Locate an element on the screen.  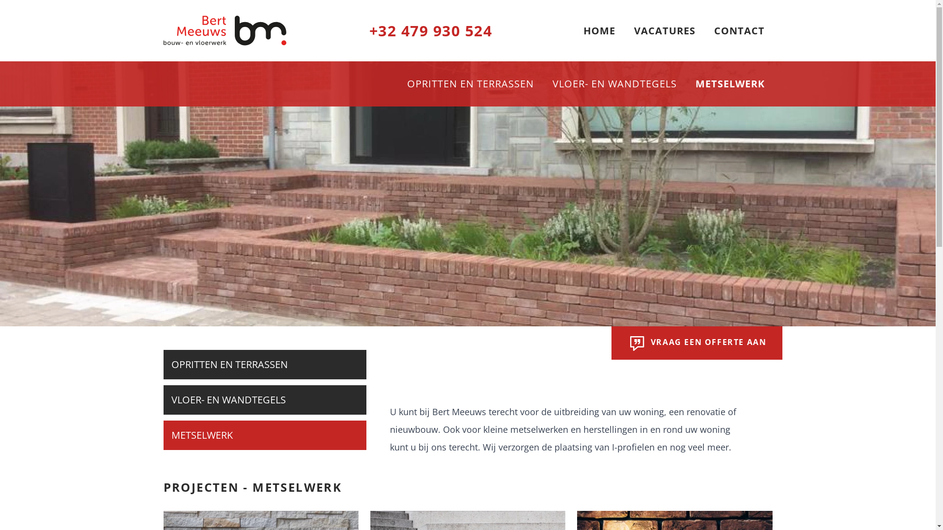
METSELWERK is located at coordinates (264, 435).